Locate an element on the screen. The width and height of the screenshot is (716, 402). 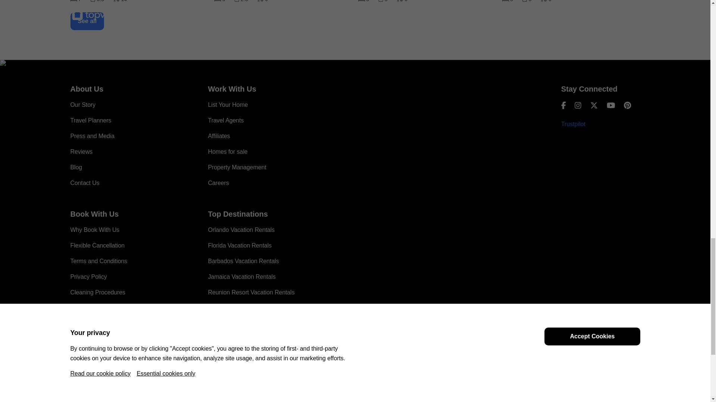
Sapphire Beach 205 is located at coordinates (571, 1).